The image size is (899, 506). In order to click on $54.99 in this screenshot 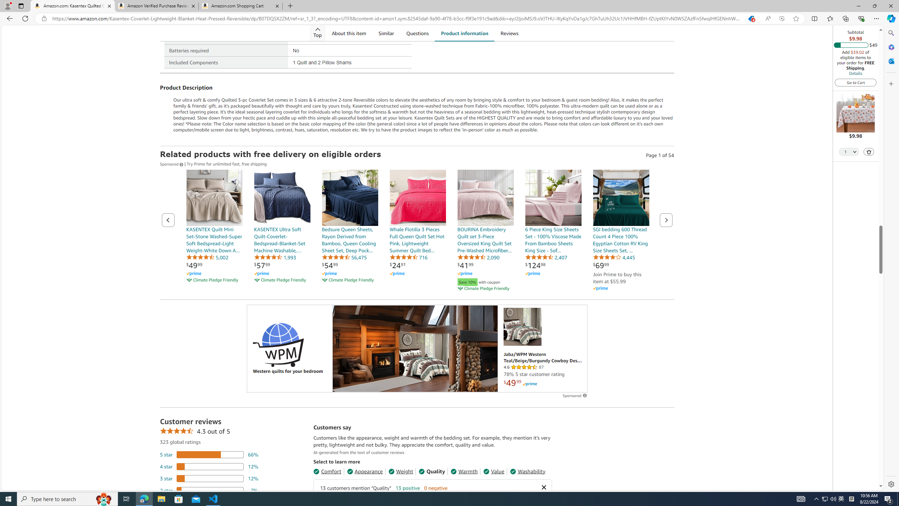, I will do `click(330, 265)`.